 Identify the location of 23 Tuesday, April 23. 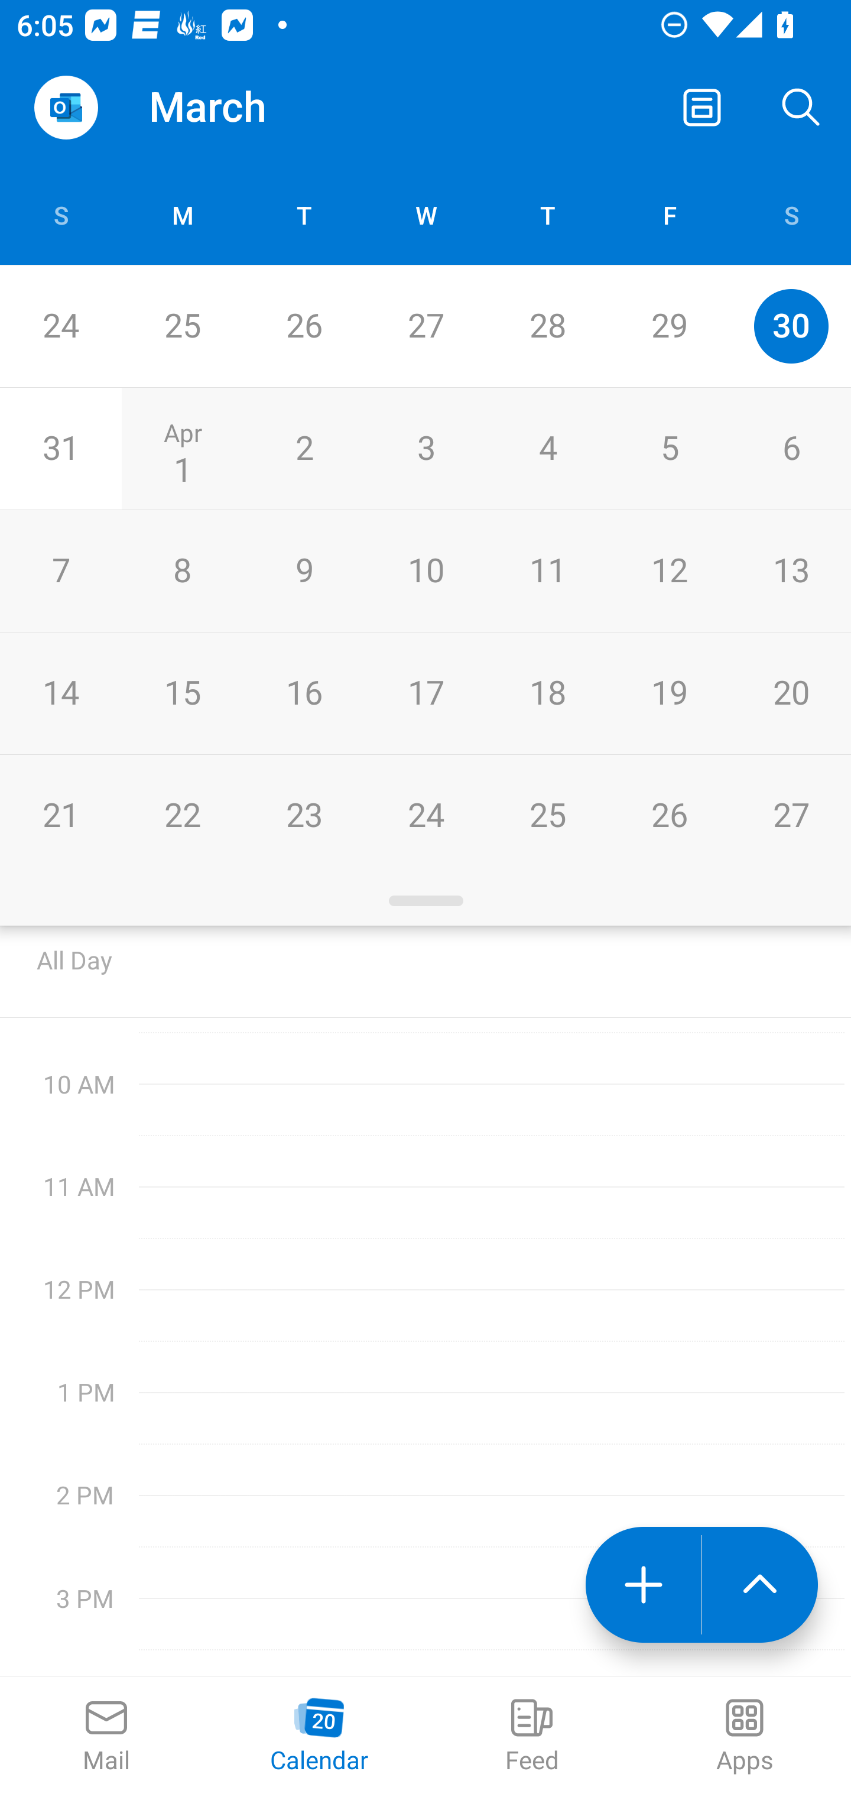
(304, 816).